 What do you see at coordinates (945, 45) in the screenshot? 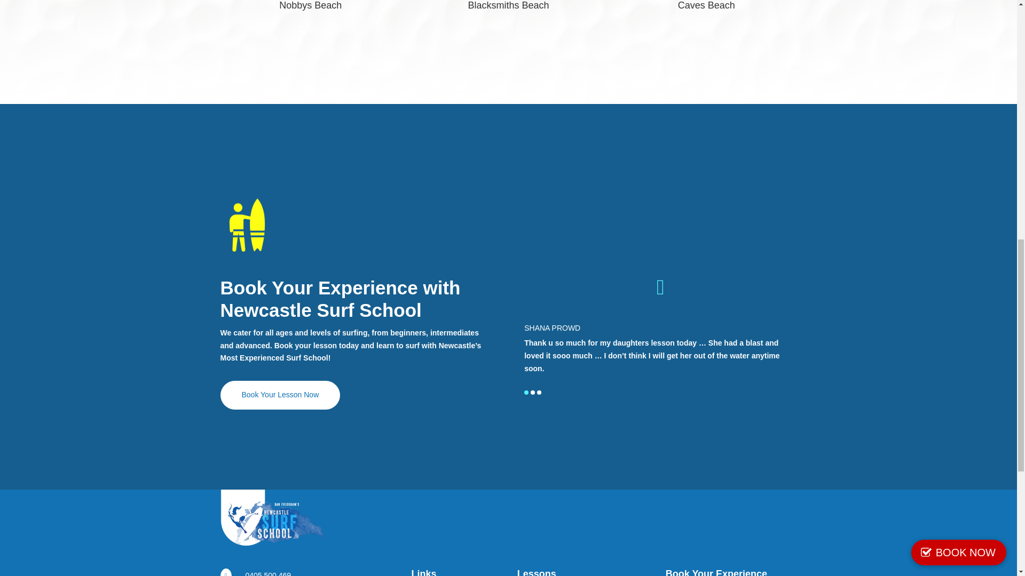
I see `FareHarbor` at bounding box center [945, 45].